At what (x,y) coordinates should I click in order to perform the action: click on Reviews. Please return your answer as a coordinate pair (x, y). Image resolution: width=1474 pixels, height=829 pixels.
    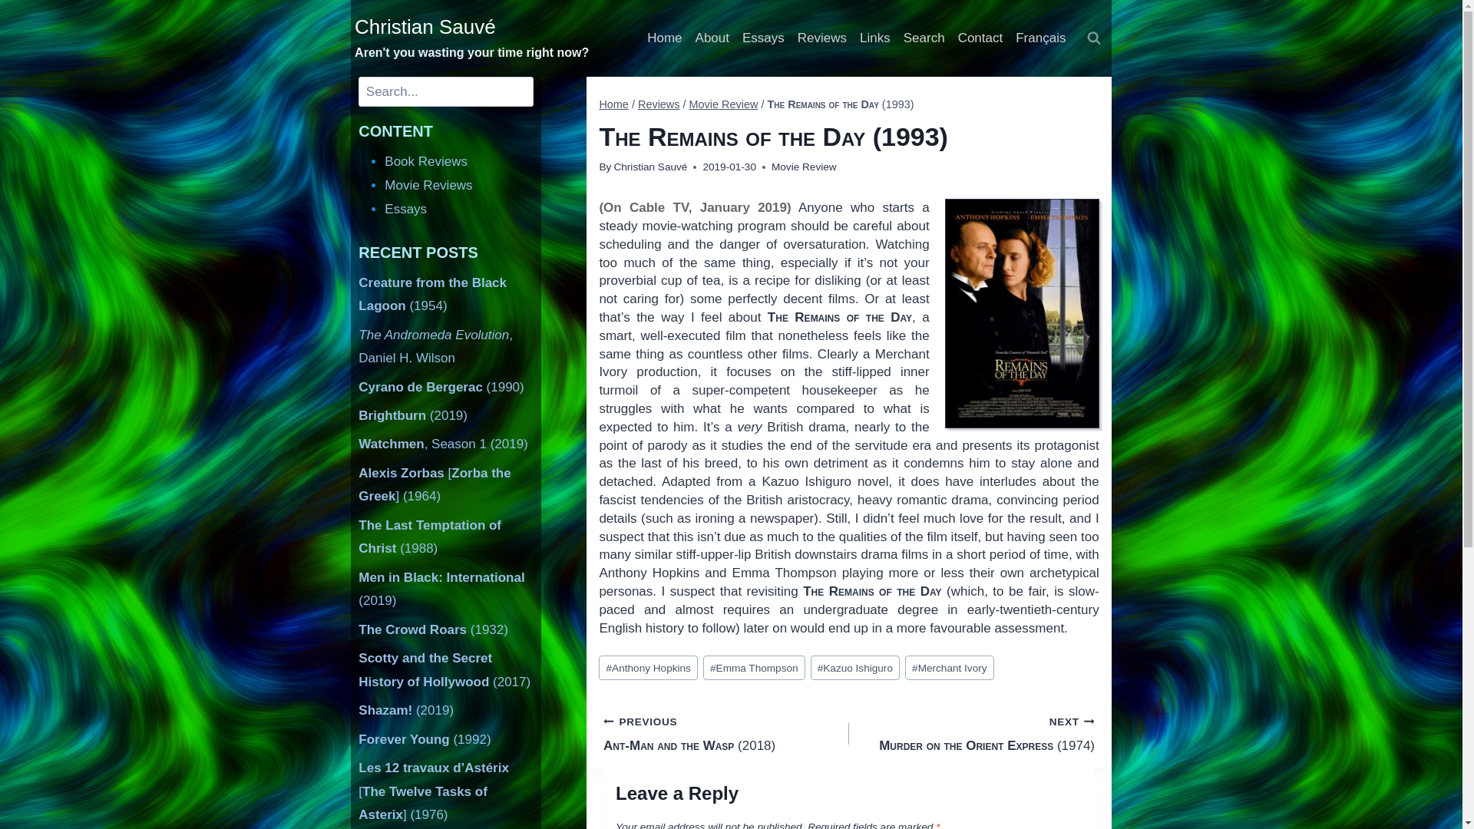
    Looking at the image, I should click on (821, 38).